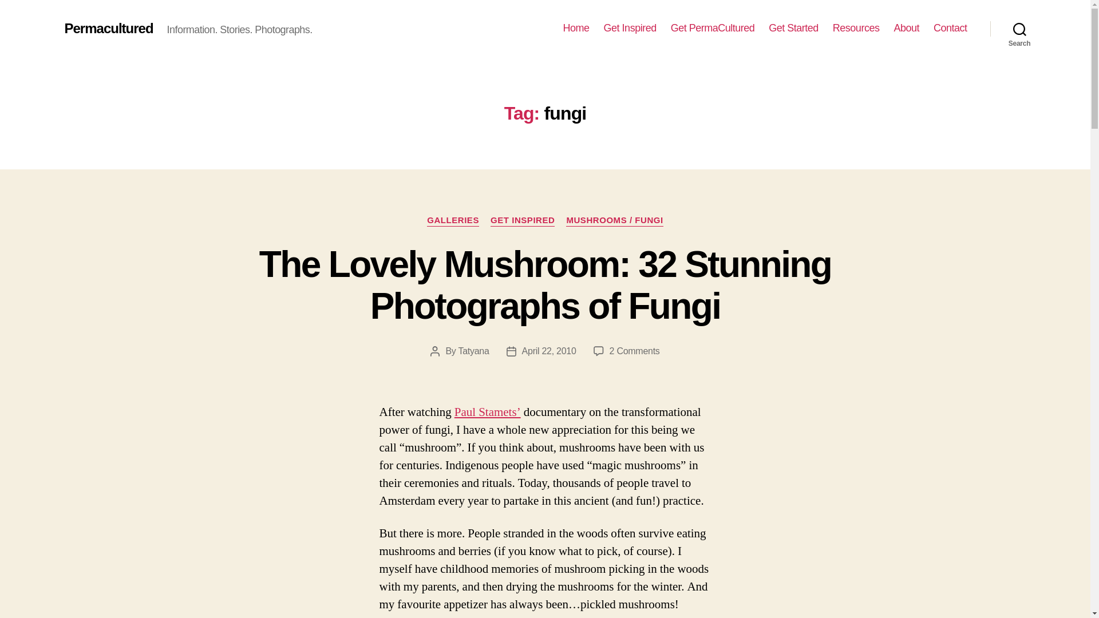 This screenshot has width=1099, height=618. Describe the element at coordinates (630, 28) in the screenshot. I see `Get Inspired` at that location.